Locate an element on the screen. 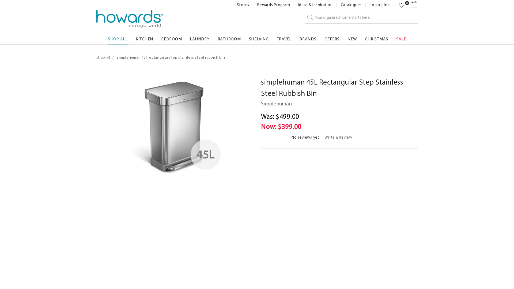 Image resolution: width=514 pixels, height=289 pixels. 0 is located at coordinates (402, 5).